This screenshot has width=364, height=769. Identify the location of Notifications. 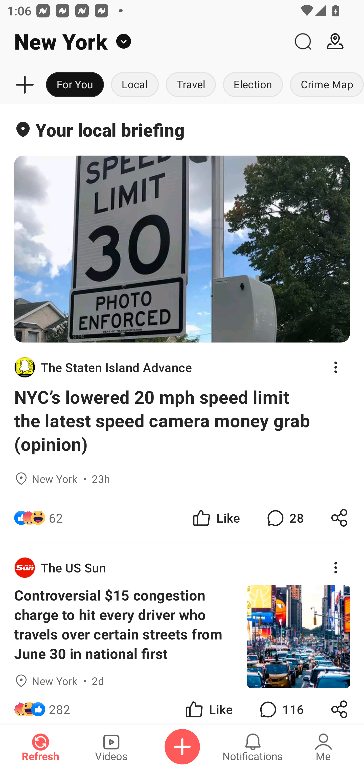
(253, 747).